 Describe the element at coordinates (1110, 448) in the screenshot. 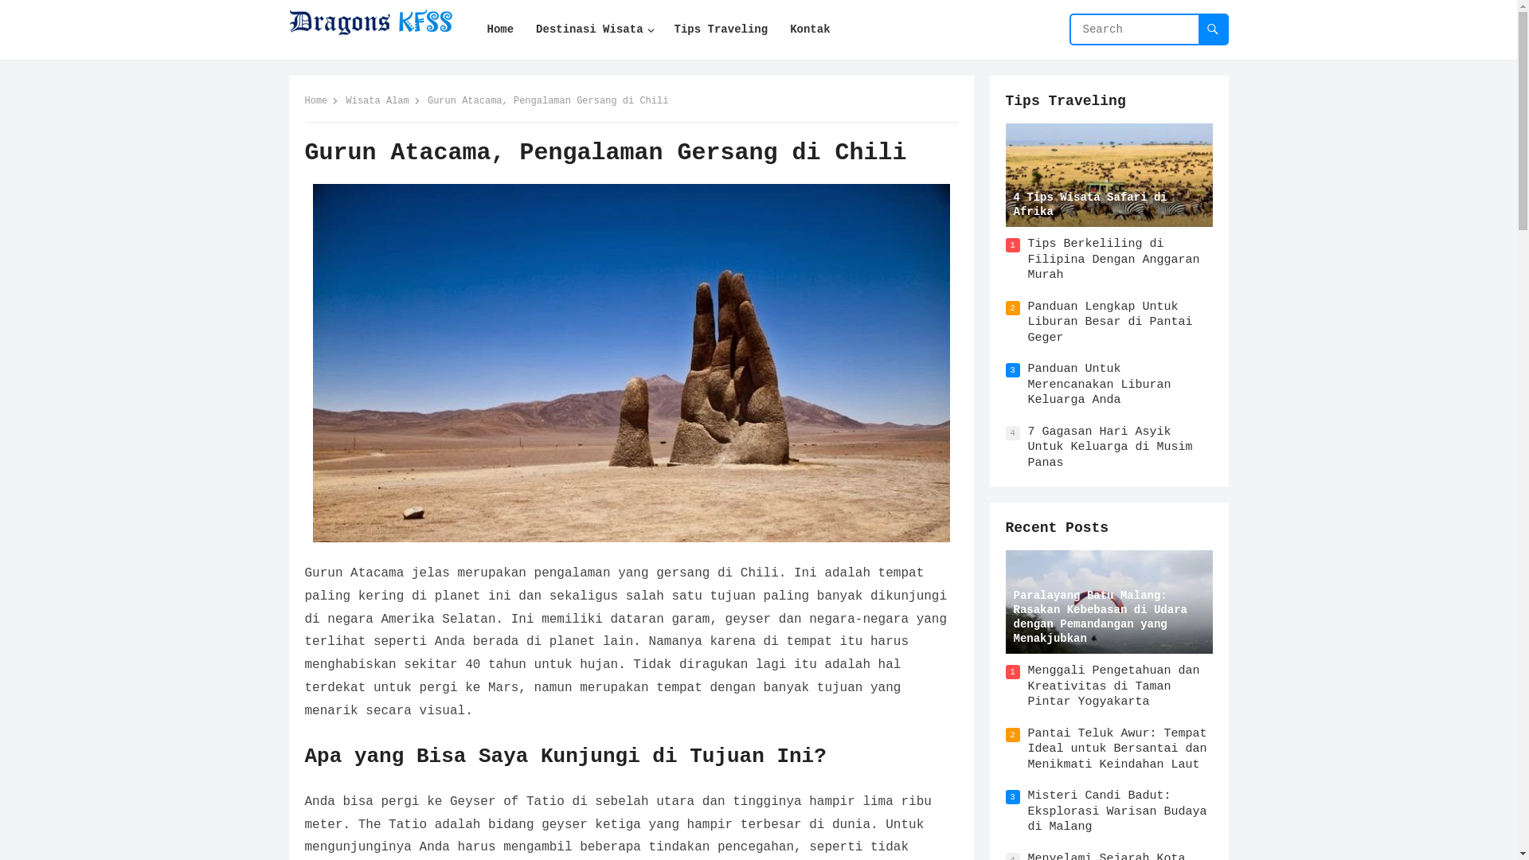

I see `7 Gagasan Hari Asyik Untuk Keluarga di Musim Panas` at that location.